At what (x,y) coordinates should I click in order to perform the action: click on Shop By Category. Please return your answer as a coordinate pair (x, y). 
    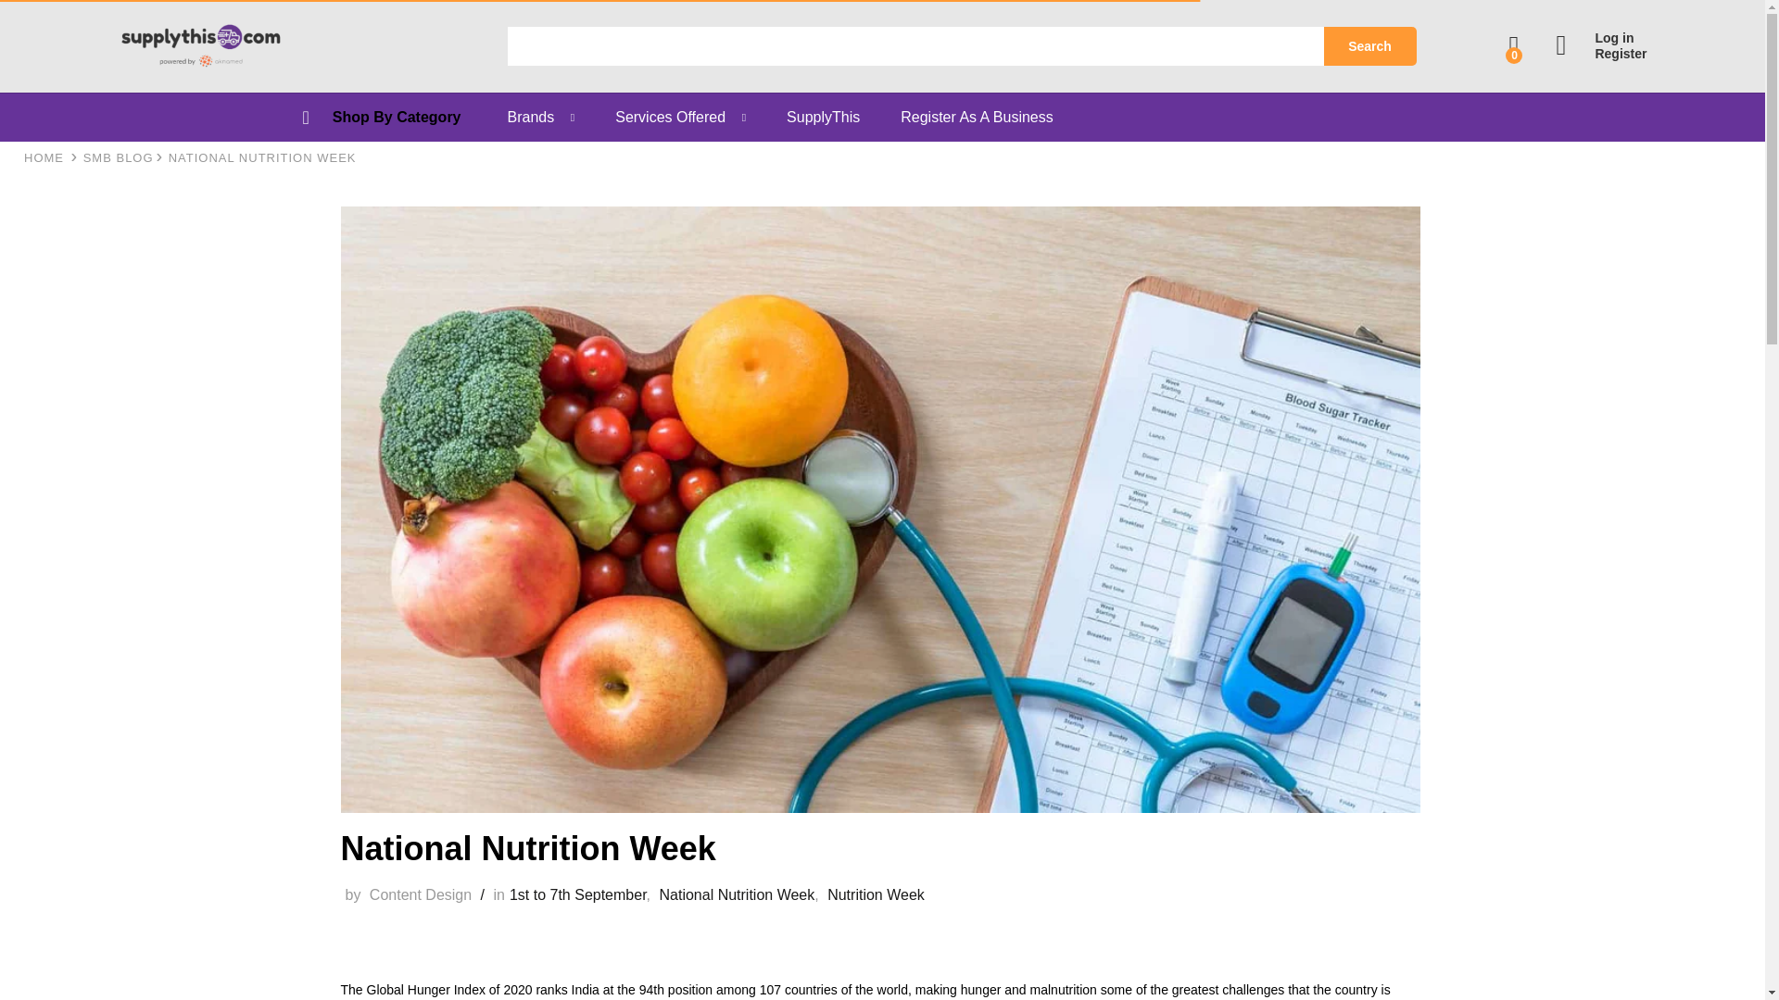
    Looking at the image, I should click on (397, 117).